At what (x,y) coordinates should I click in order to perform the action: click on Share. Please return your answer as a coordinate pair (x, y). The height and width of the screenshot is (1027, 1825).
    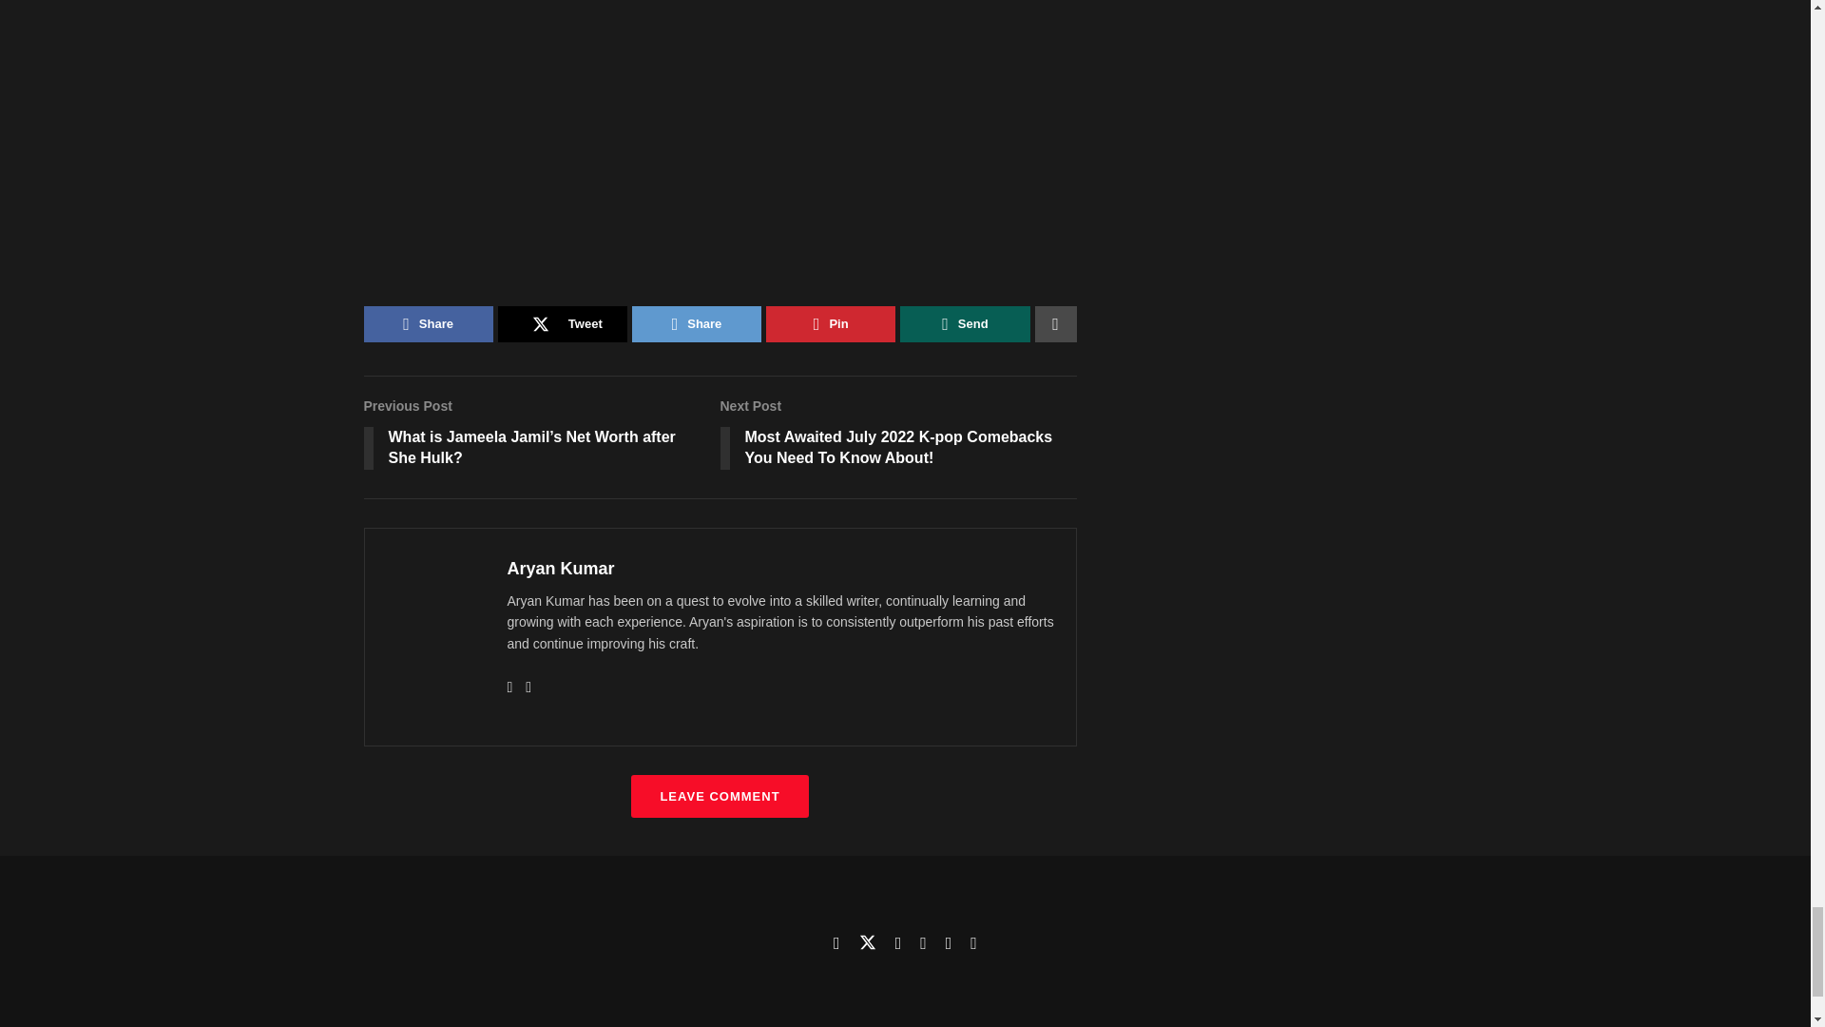
    Looking at the image, I should click on (428, 323).